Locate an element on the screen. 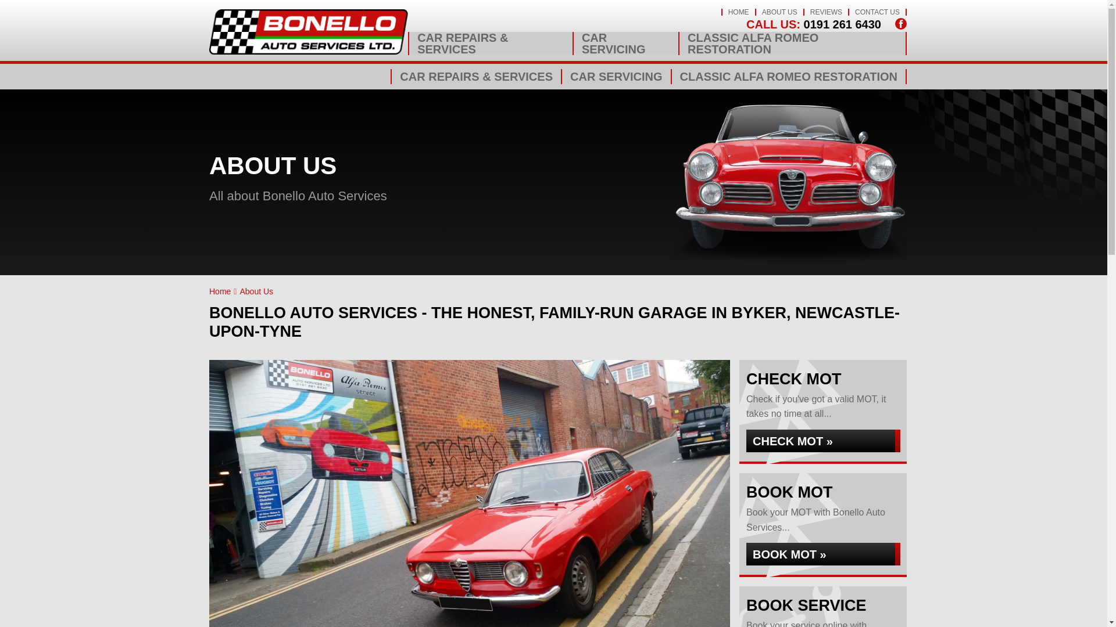 This screenshot has height=627, width=1116. REVIEWS is located at coordinates (826, 12).